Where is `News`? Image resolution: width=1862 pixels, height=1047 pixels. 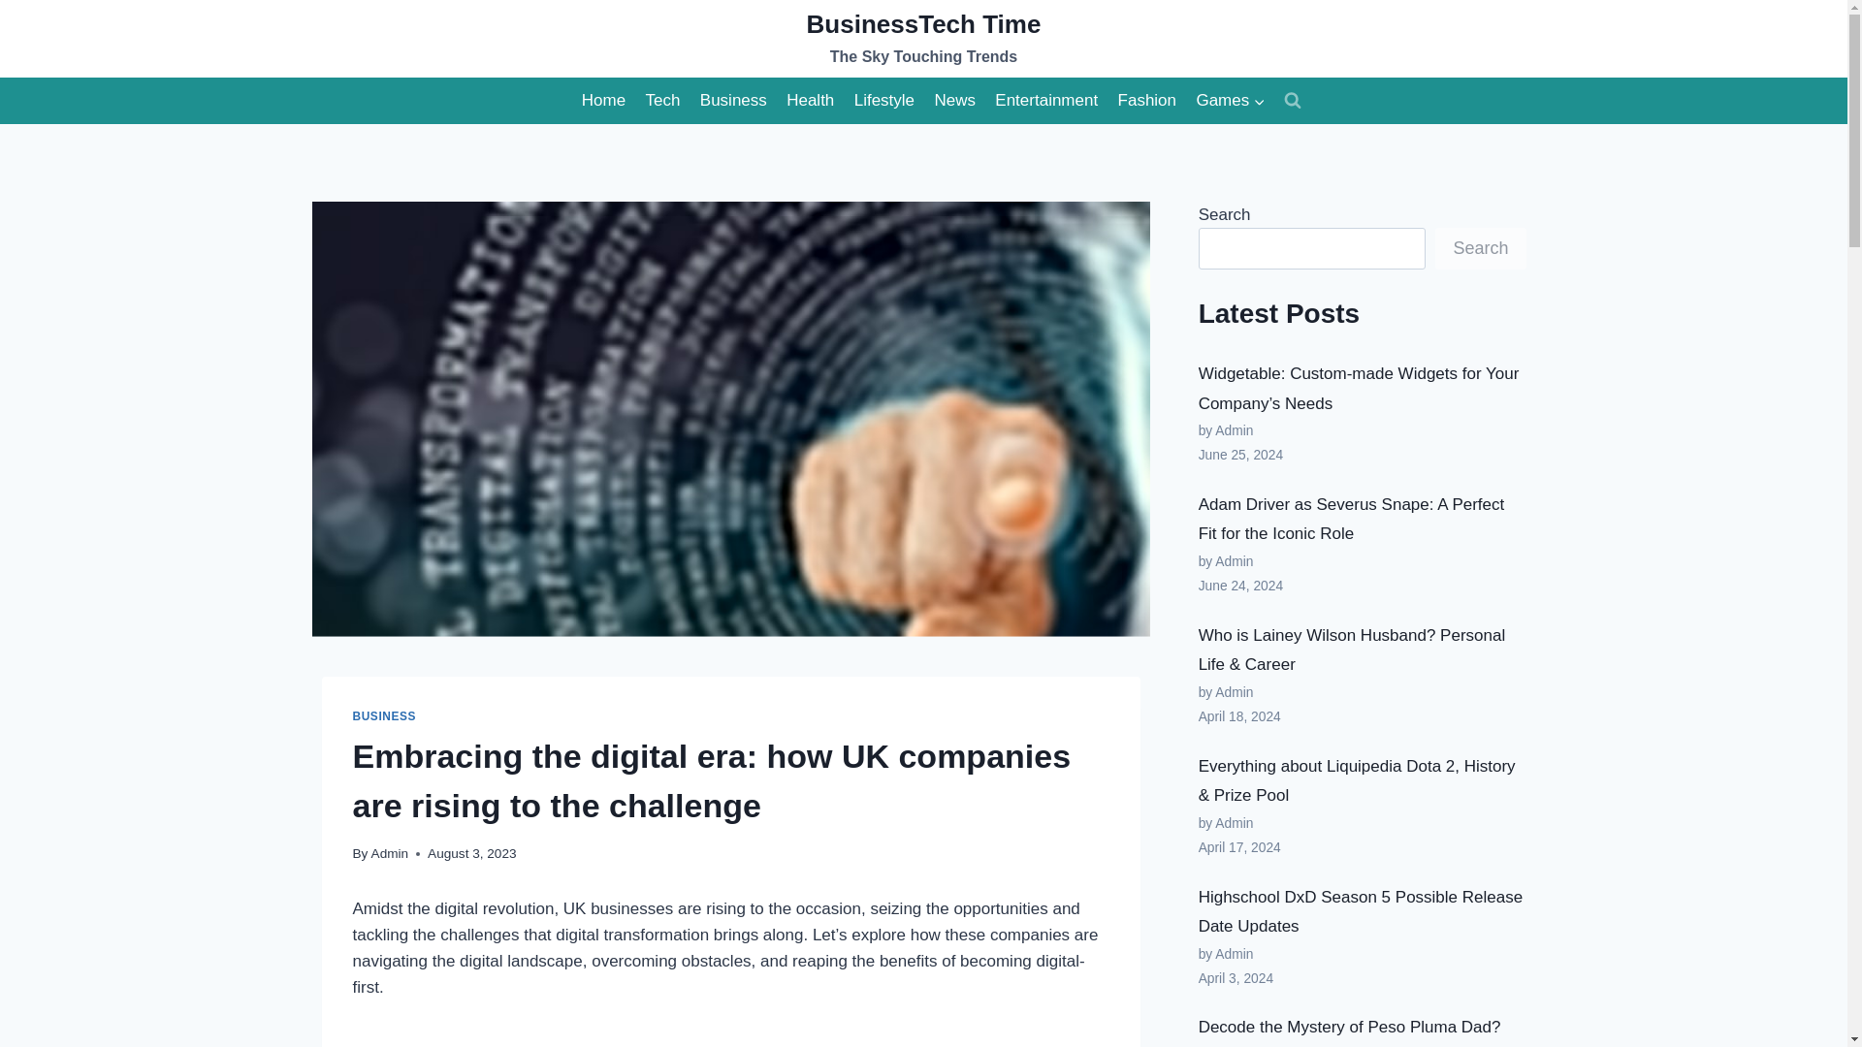
News is located at coordinates (603, 101).